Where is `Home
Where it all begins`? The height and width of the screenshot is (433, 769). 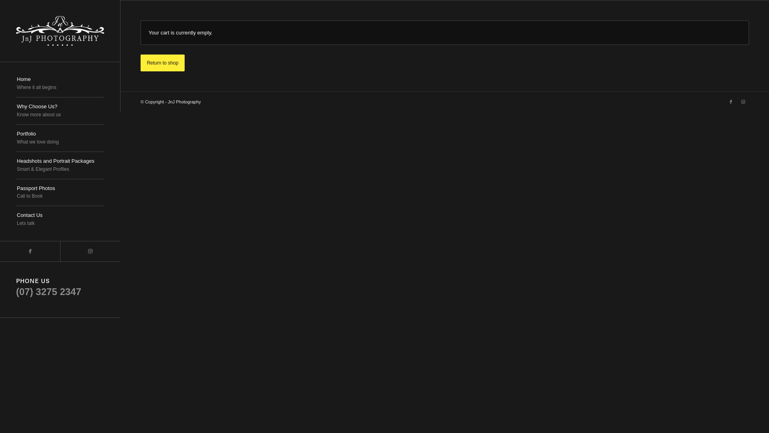
Home
Where it all begins is located at coordinates (60, 84).